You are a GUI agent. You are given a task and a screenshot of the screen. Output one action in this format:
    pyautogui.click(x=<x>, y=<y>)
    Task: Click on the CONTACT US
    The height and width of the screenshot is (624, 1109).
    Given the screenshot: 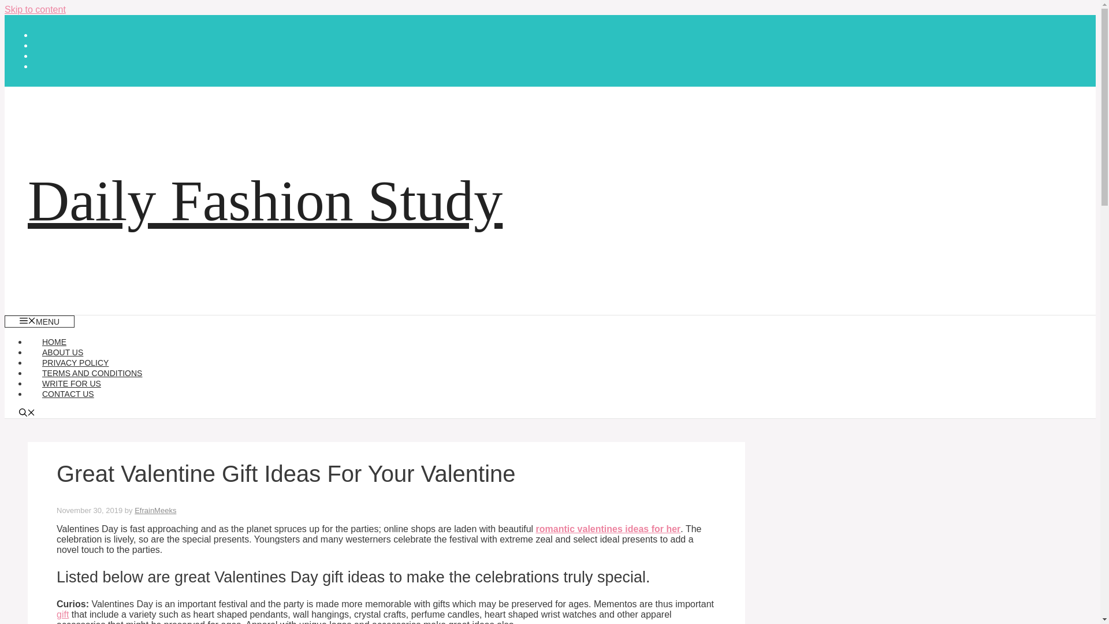 What is the action you would take?
    pyautogui.click(x=68, y=394)
    